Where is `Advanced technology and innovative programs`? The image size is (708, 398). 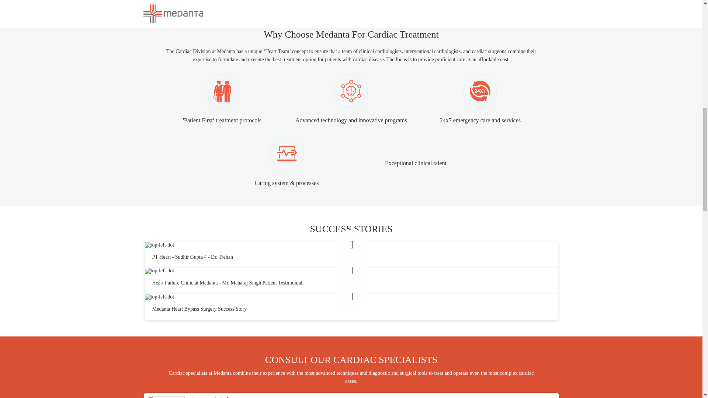
Advanced technology and innovative programs is located at coordinates (351, 98).